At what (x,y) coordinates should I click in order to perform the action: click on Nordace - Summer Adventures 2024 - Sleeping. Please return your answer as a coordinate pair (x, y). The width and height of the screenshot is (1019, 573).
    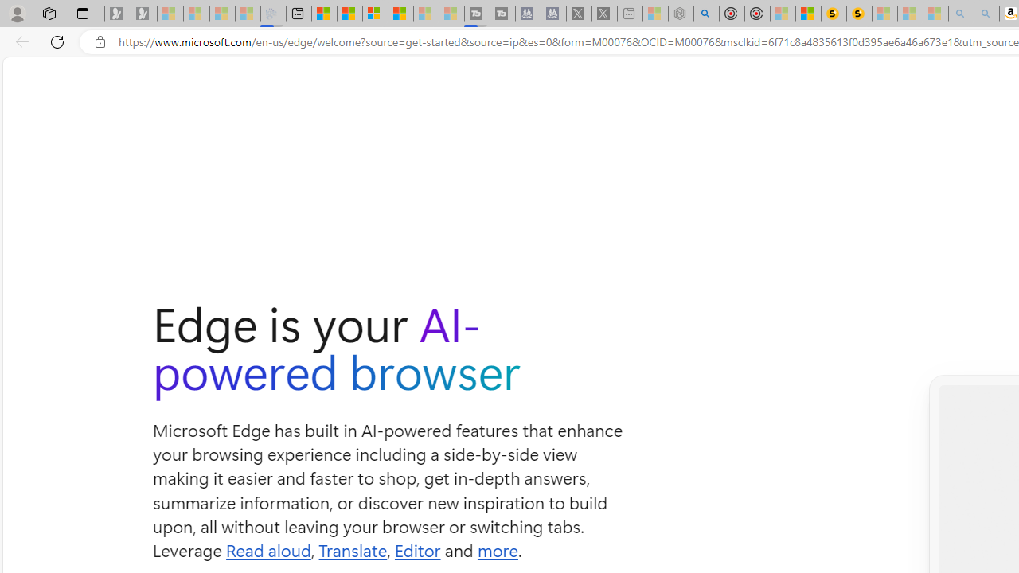
    Looking at the image, I should click on (681, 14).